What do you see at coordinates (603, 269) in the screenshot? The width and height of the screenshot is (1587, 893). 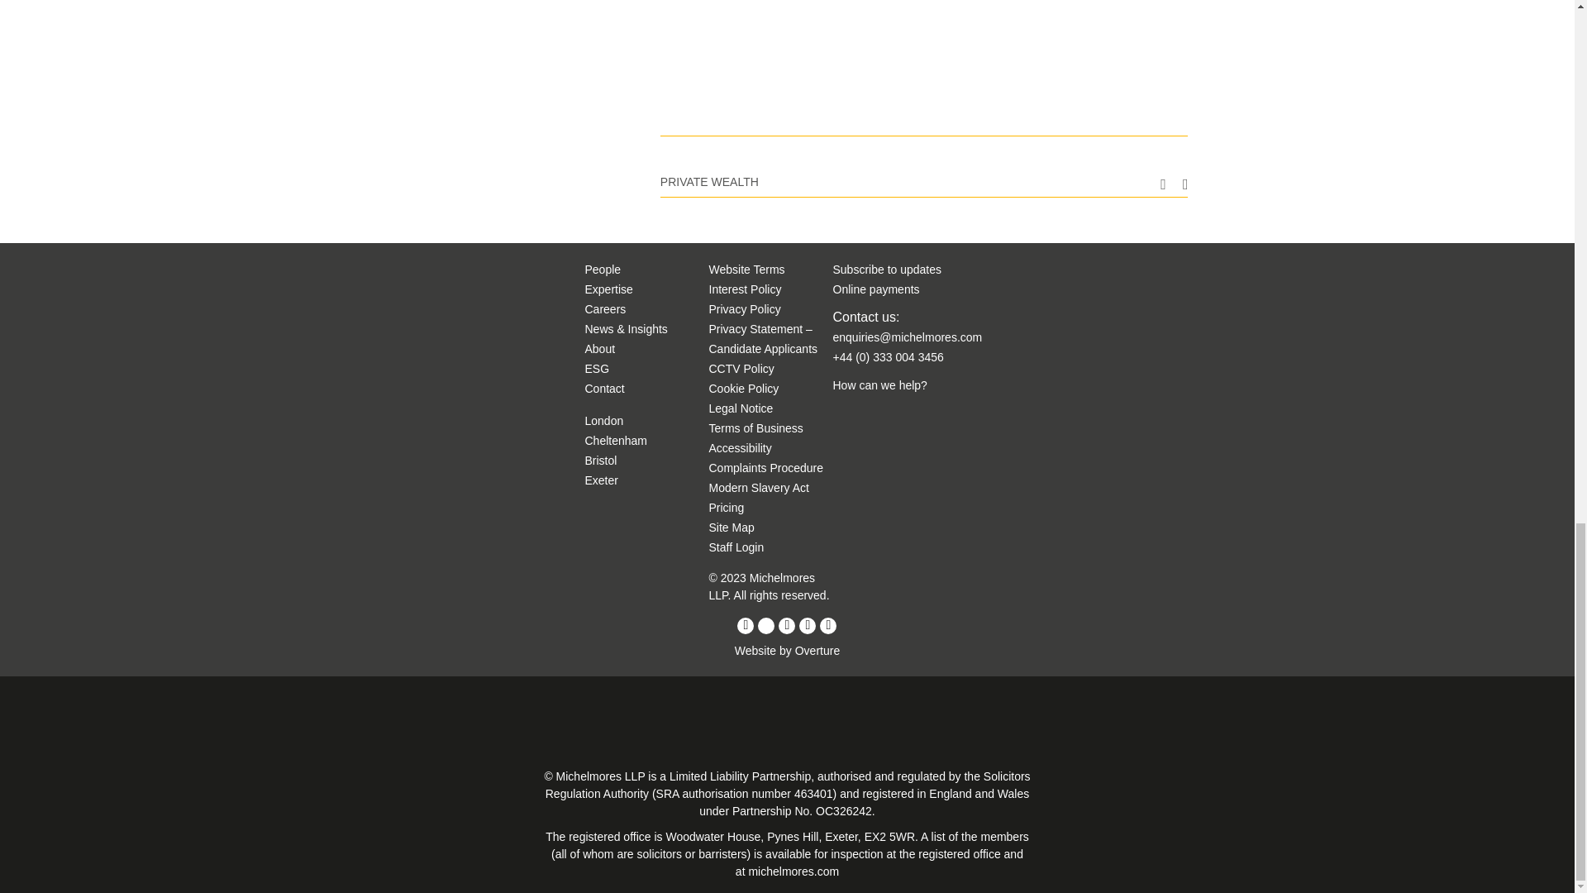 I see `People` at bounding box center [603, 269].